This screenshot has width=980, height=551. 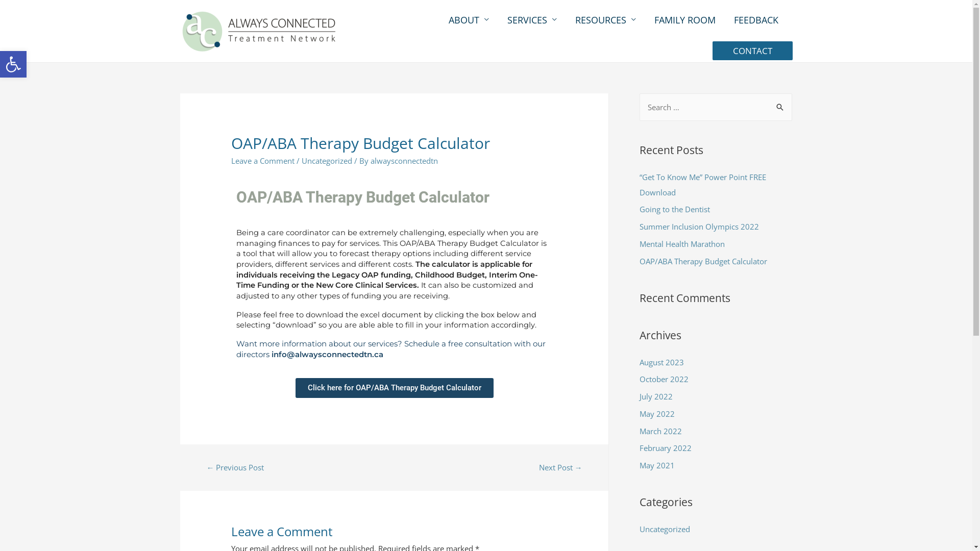 I want to click on FEEDBACK, so click(x=756, y=20).